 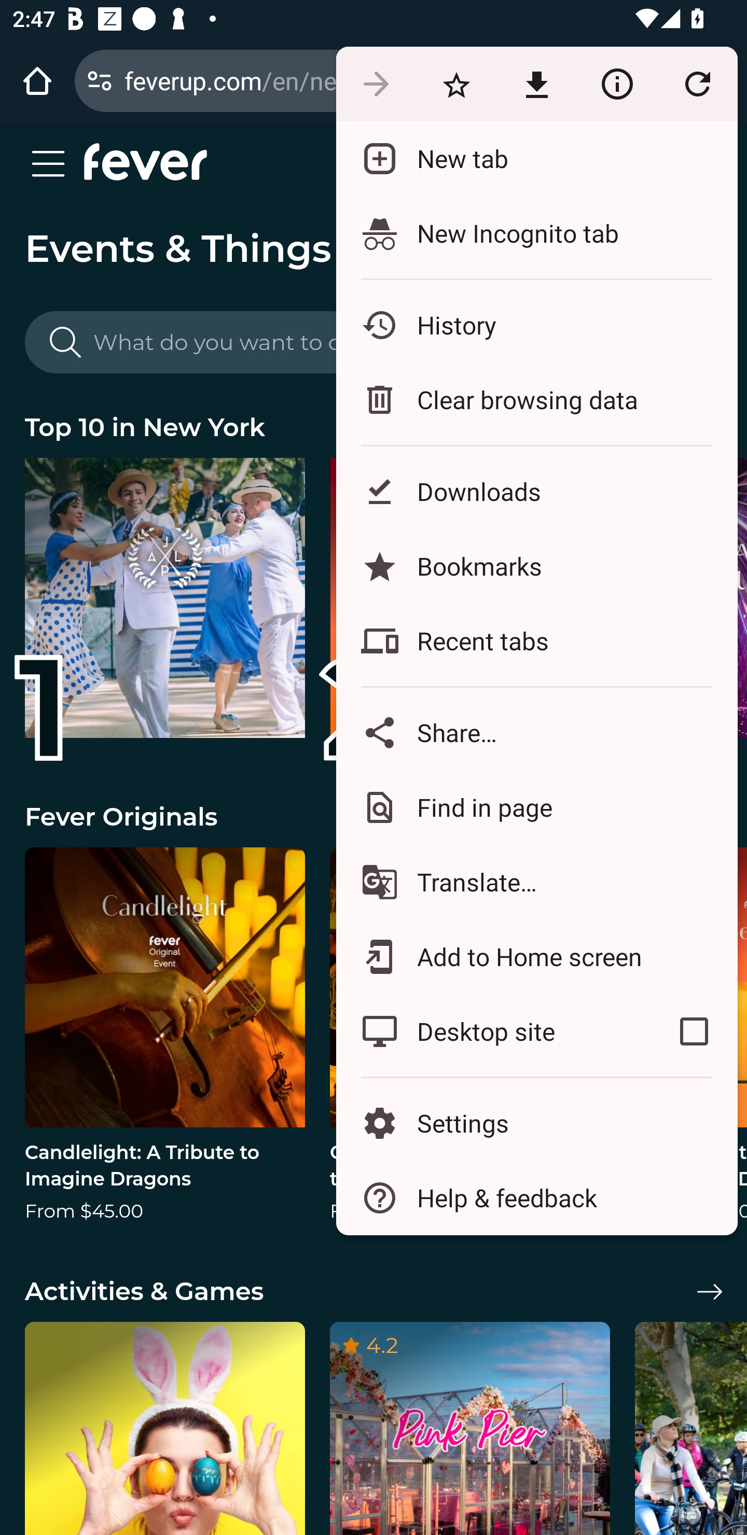 What do you see at coordinates (537, 233) in the screenshot?
I see `New Incognito tab` at bounding box center [537, 233].